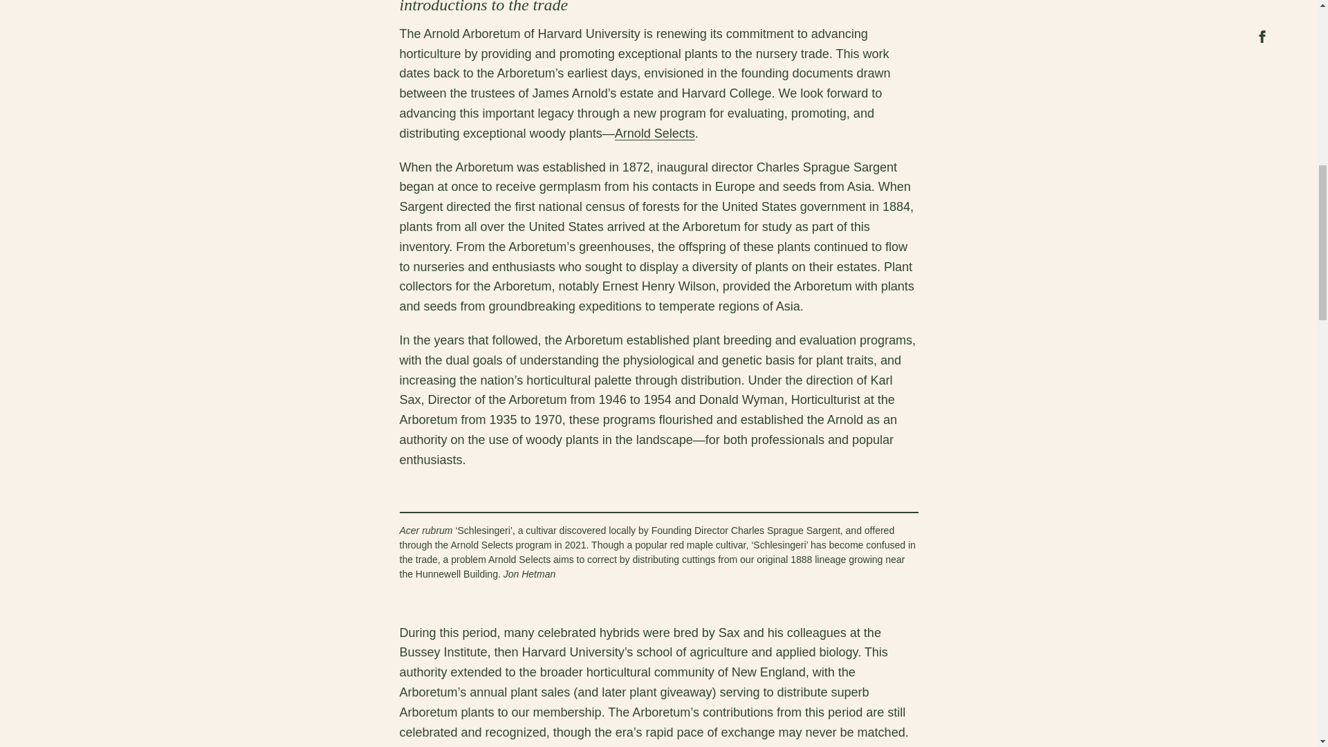 The image size is (1328, 747). Describe the element at coordinates (654, 133) in the screenshot. I see `Arnold Selects` at that location.